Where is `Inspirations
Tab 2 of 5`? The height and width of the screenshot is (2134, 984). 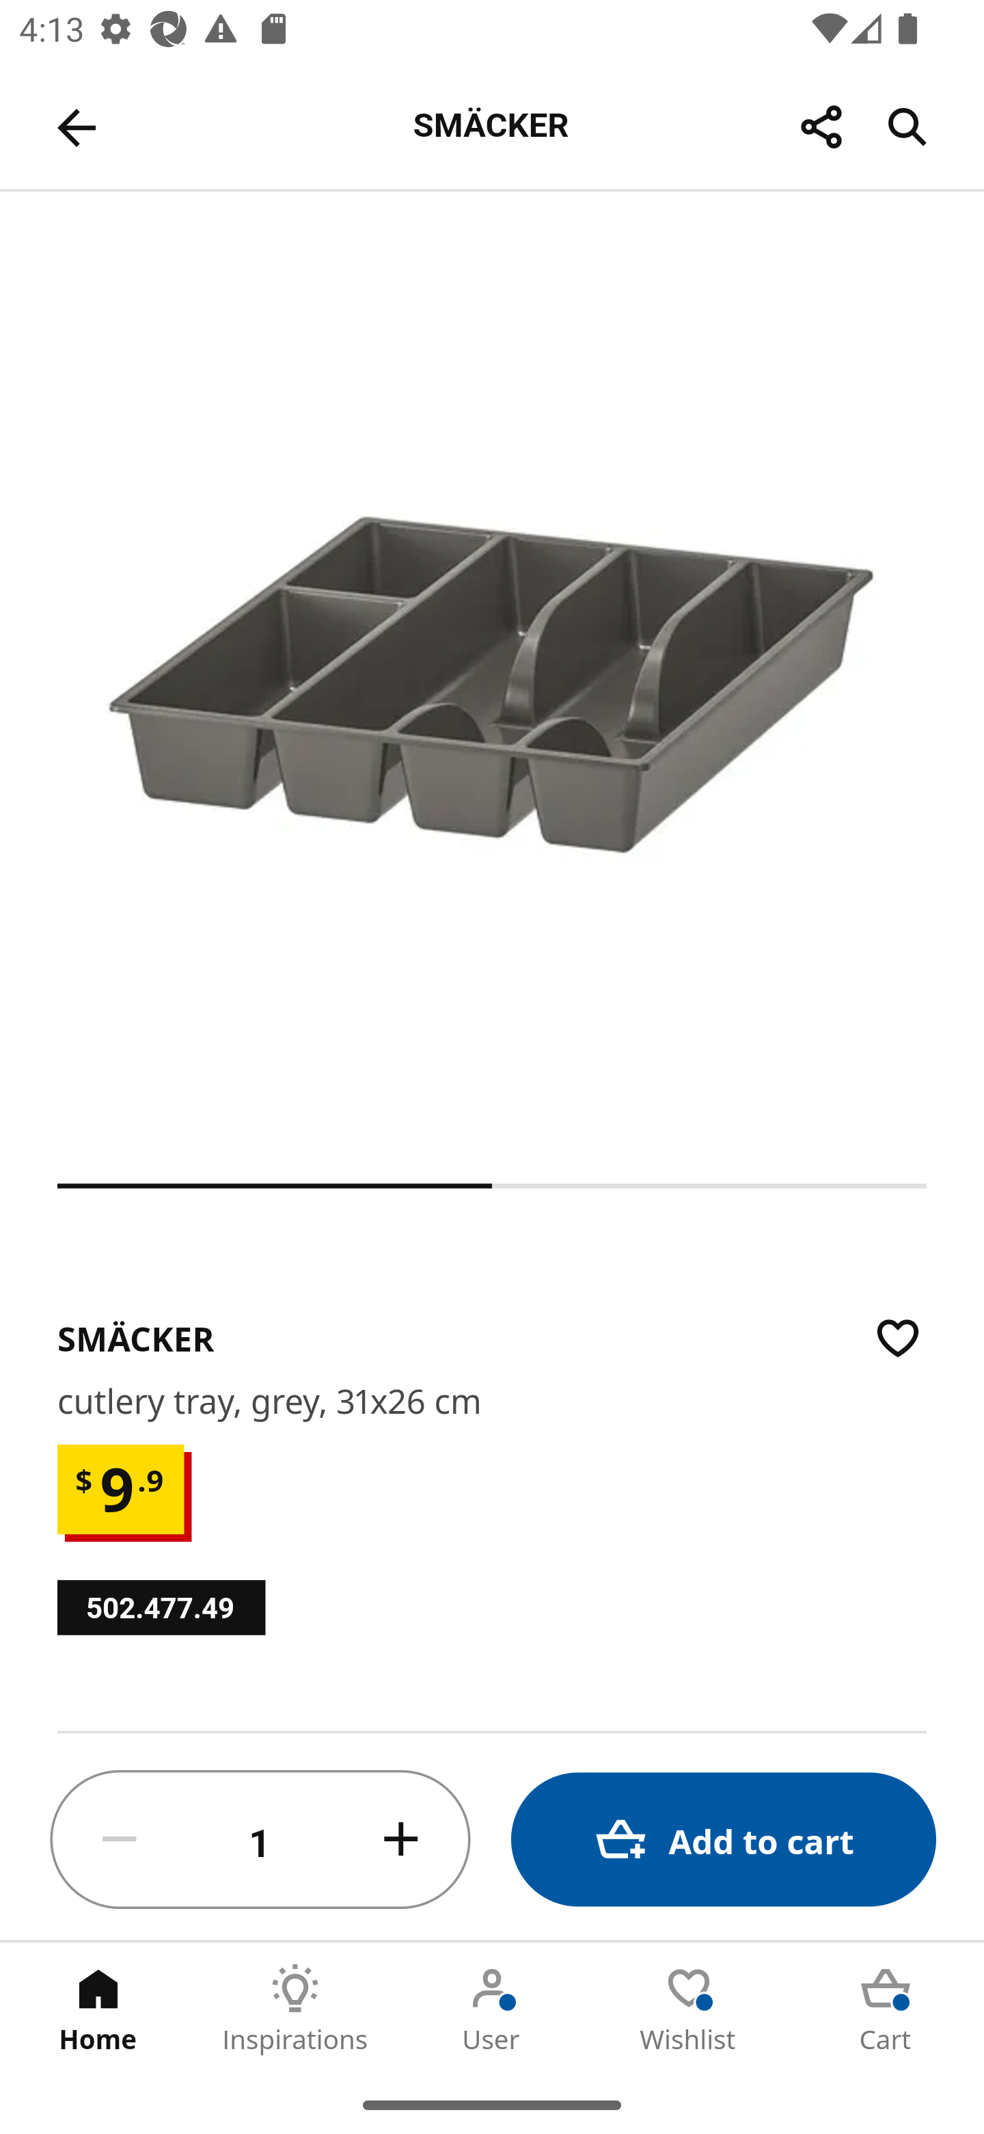
Inspirations
Tab 2 of 5 is located at coordinates (295, 2009).